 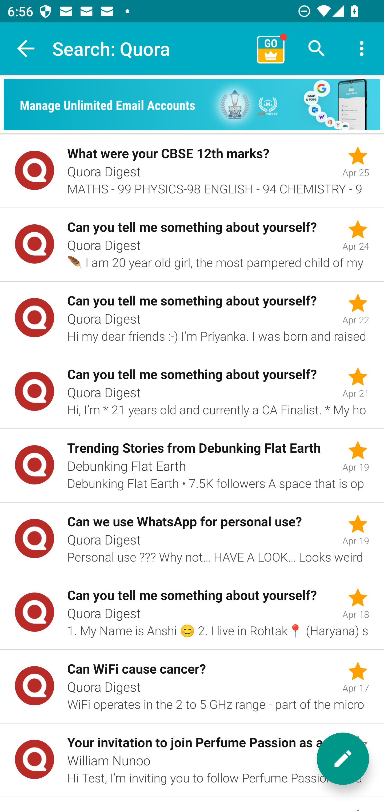 What do you see at coordinates (362, 49) in the screenshot?
I see `More options` at bounding box center [362, 49].